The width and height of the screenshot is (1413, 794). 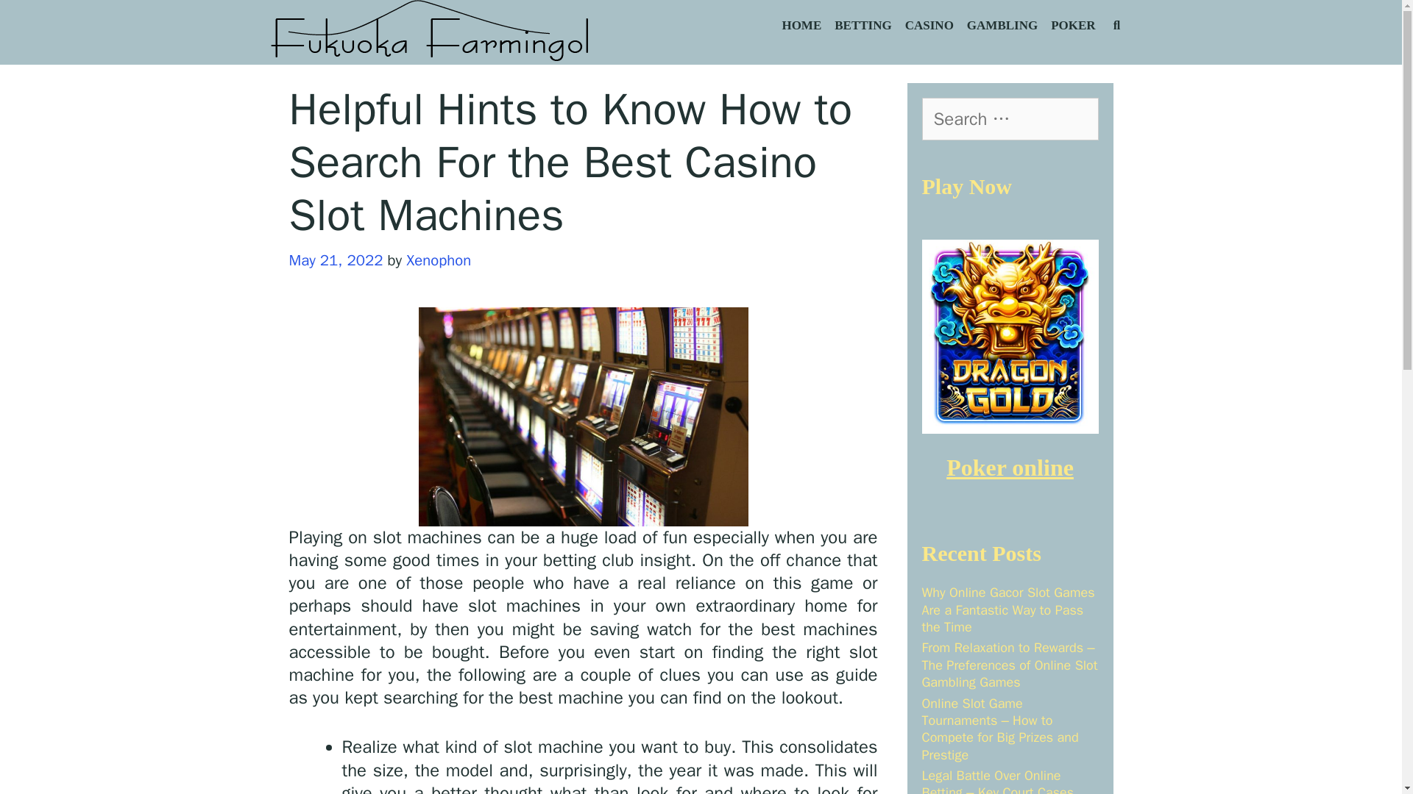 I want to click on POKER, so click(x=1073, y=26).